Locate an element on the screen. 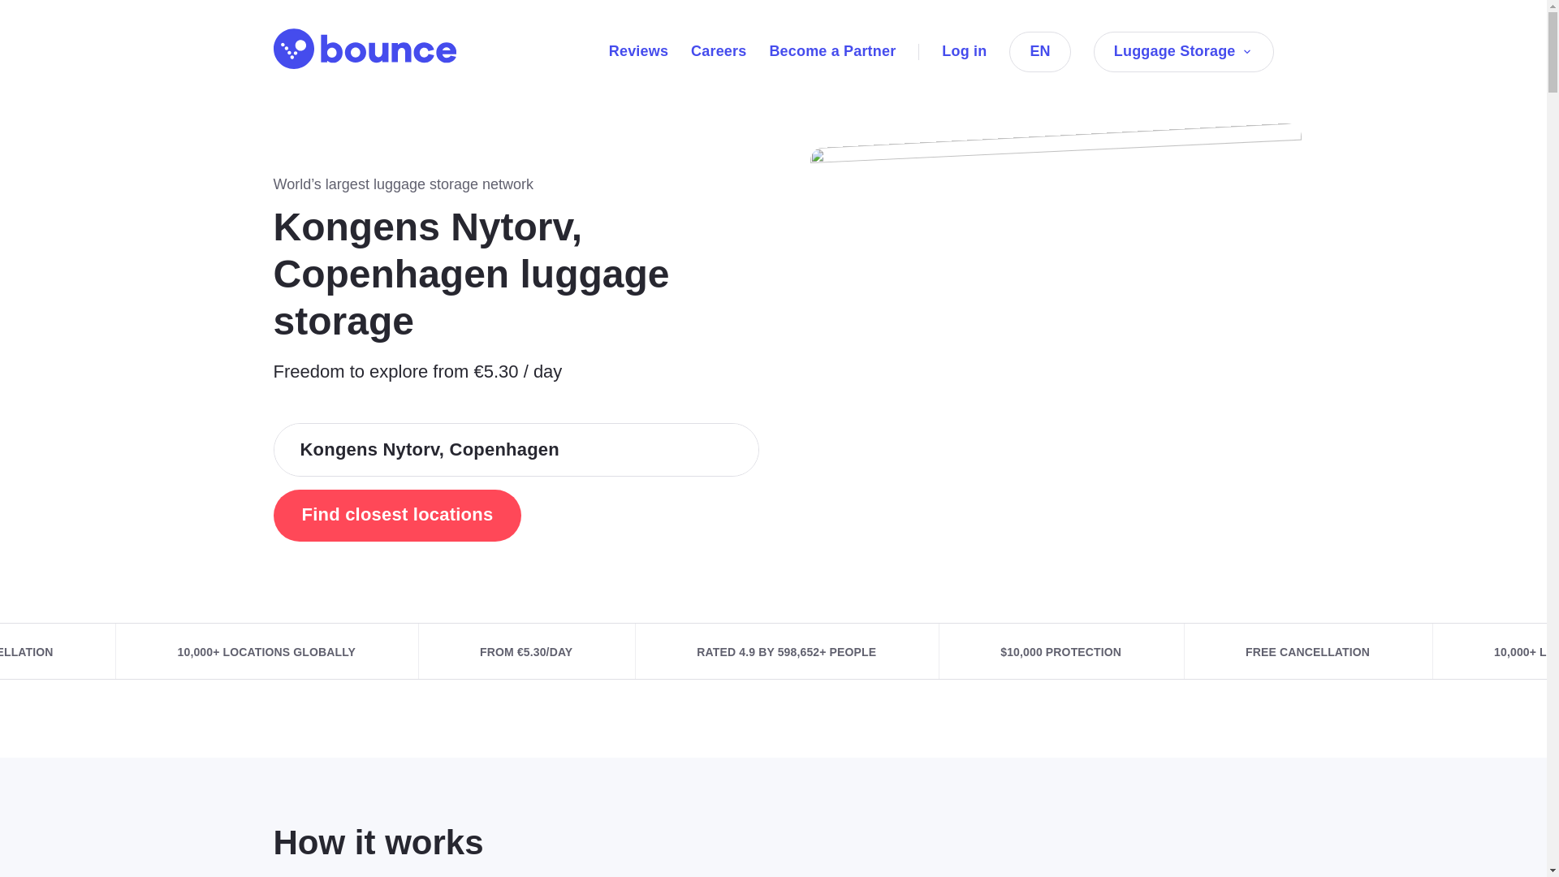 The image size is (1559, 877). Luggage storage near... is located at coordinates (396, 515).